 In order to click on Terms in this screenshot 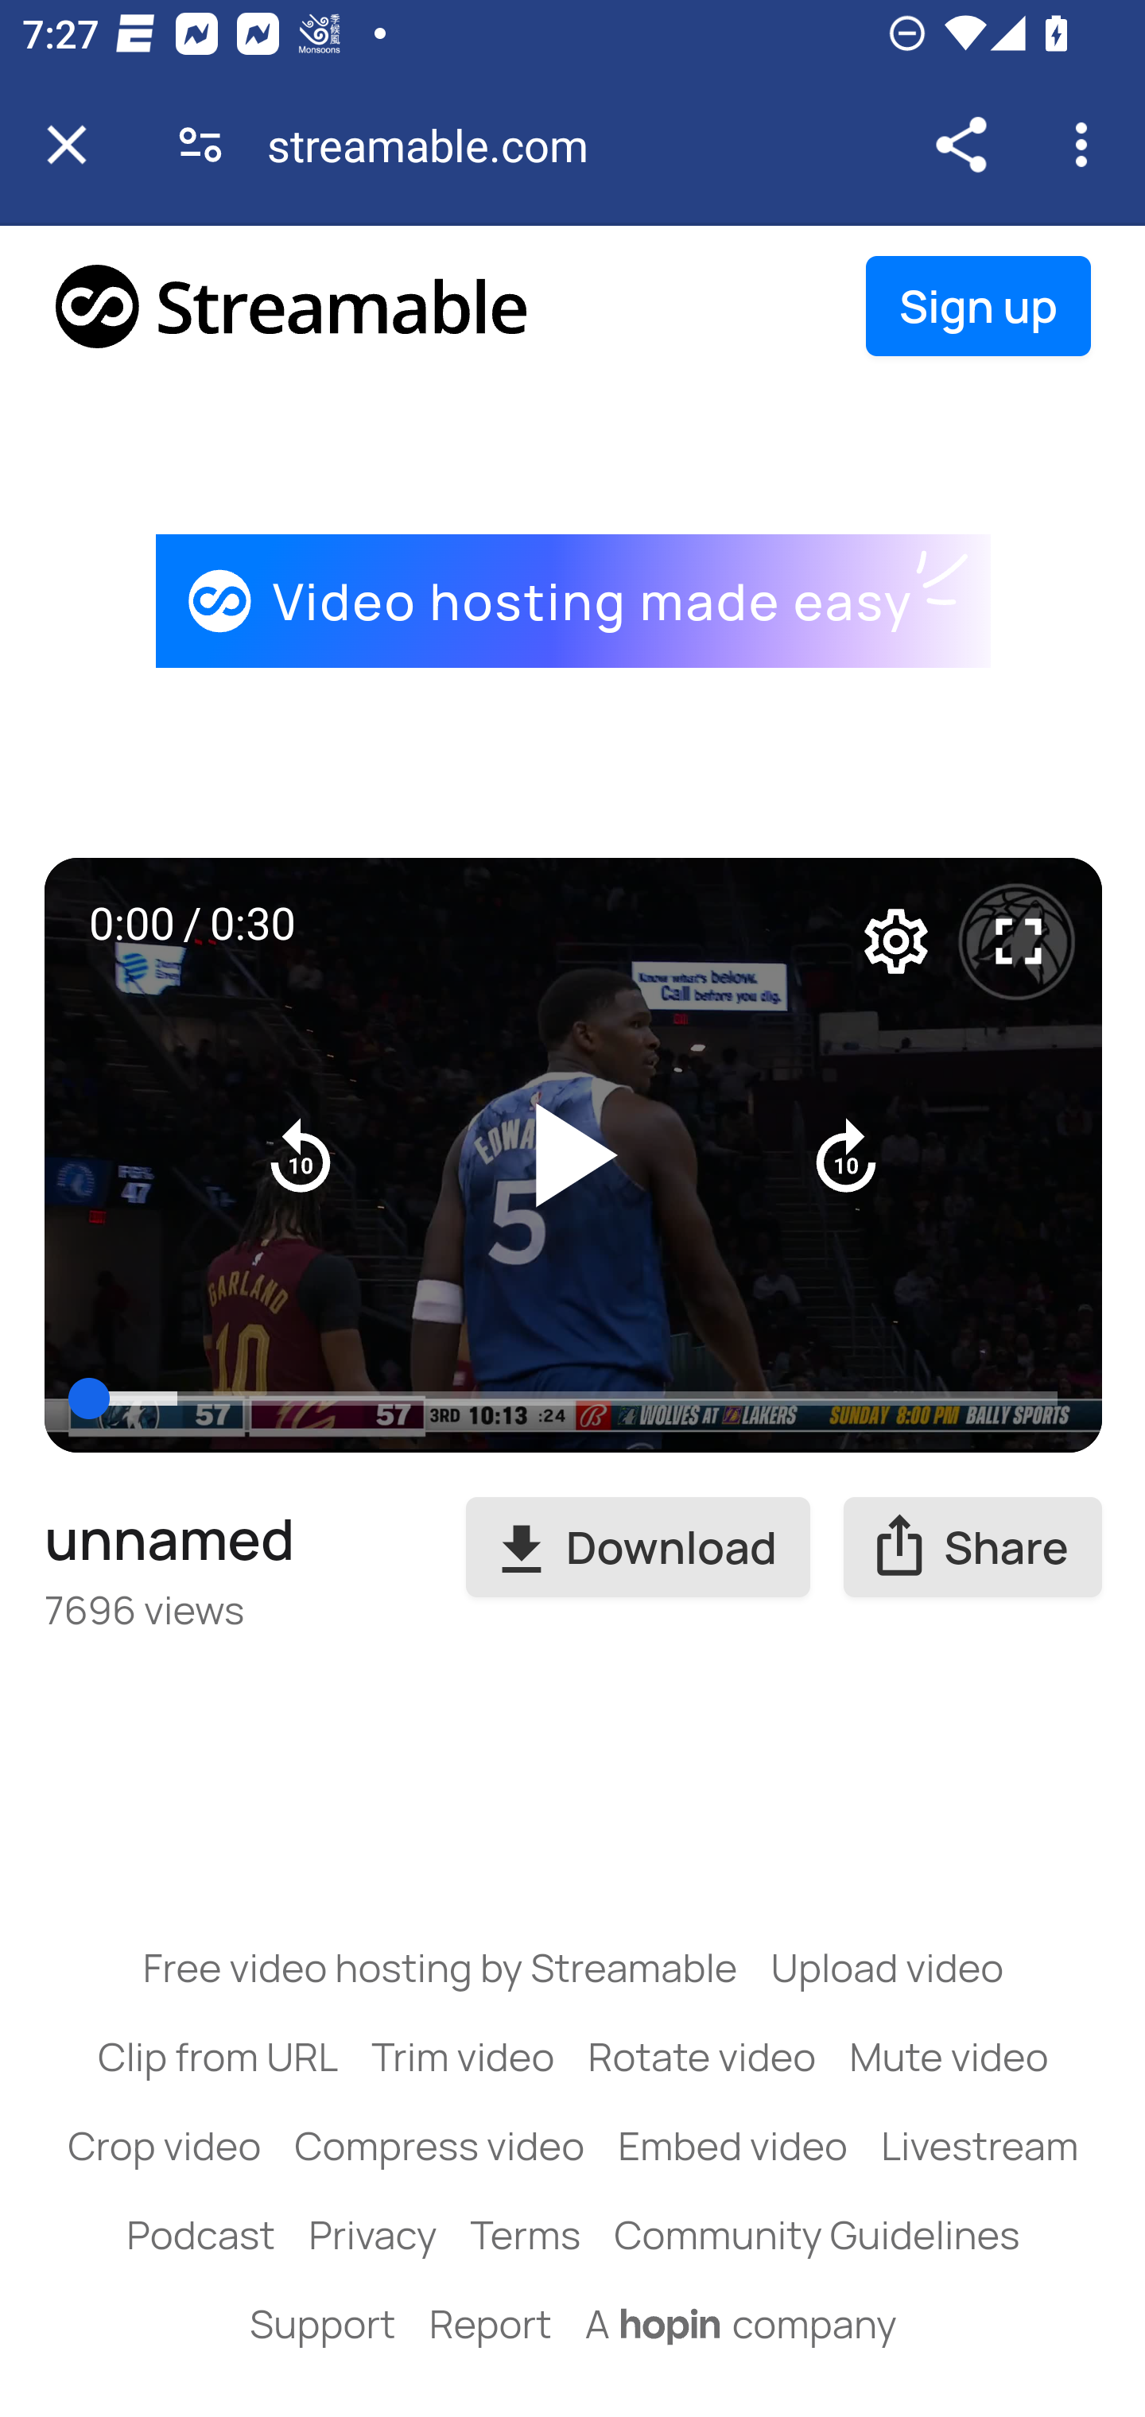, I will do `click(524, 2234)`.